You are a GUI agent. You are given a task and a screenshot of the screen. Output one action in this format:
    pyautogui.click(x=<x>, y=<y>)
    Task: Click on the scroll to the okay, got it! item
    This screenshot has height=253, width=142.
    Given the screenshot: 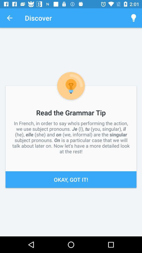 What is the action you would take?
    pyautogui.click(x=71, y=179)
    